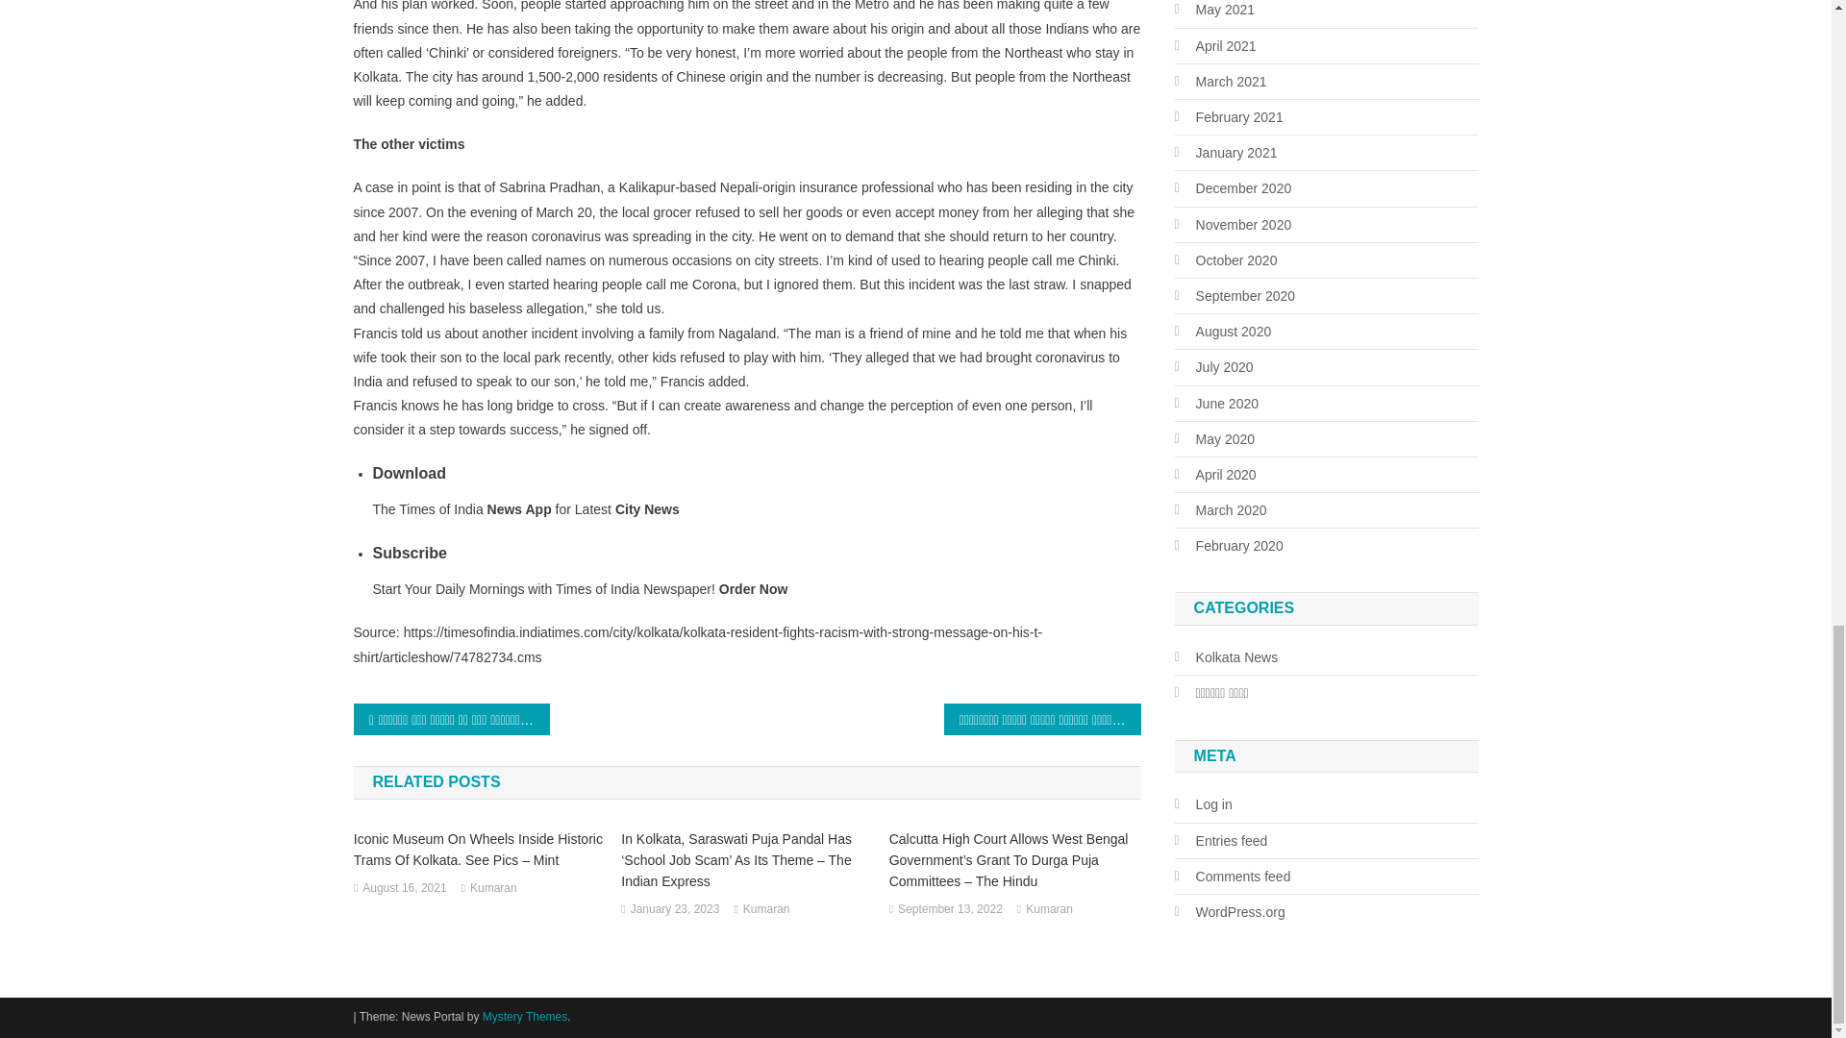 The height and width of the screenshot is (1038, 1846). Describe the element at coordinates (404, 888) in the screenshot. I see `August 16, 2021` at that location.